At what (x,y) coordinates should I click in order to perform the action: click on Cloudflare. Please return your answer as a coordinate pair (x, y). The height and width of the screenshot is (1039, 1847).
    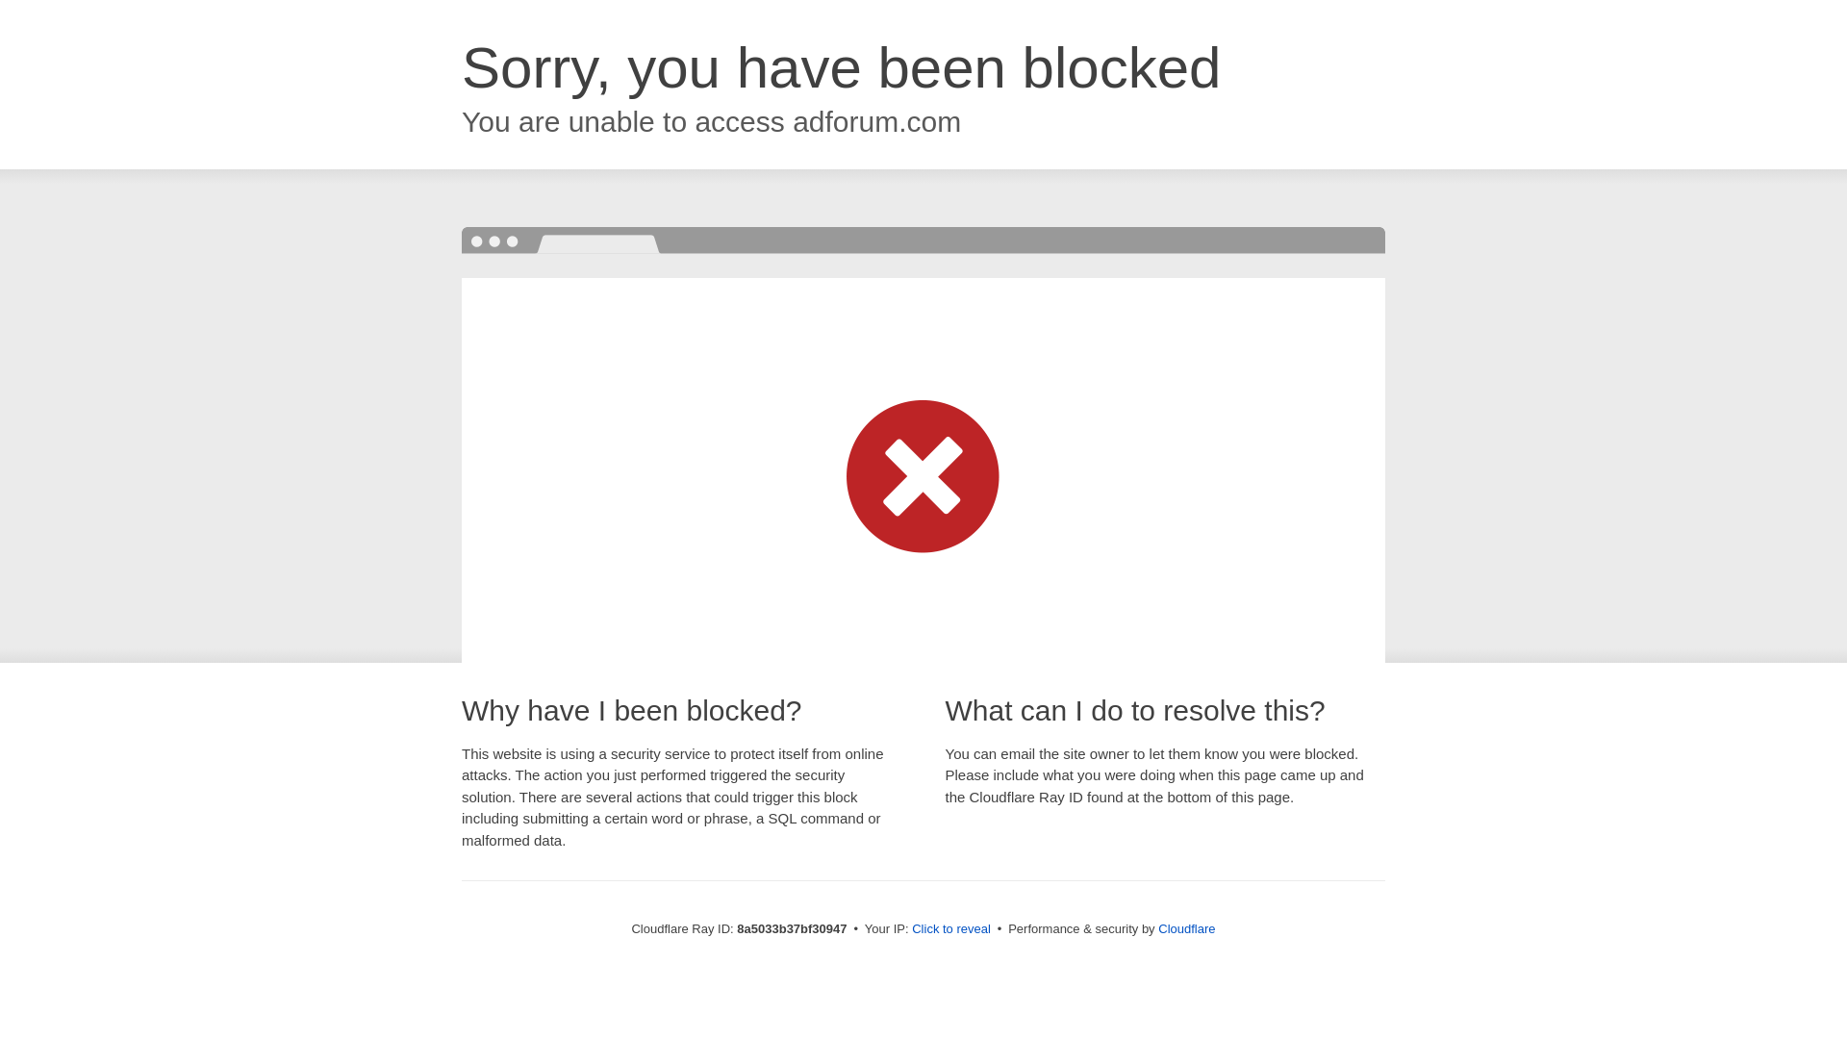
    Looking at the image, I should click on (1186, 928).